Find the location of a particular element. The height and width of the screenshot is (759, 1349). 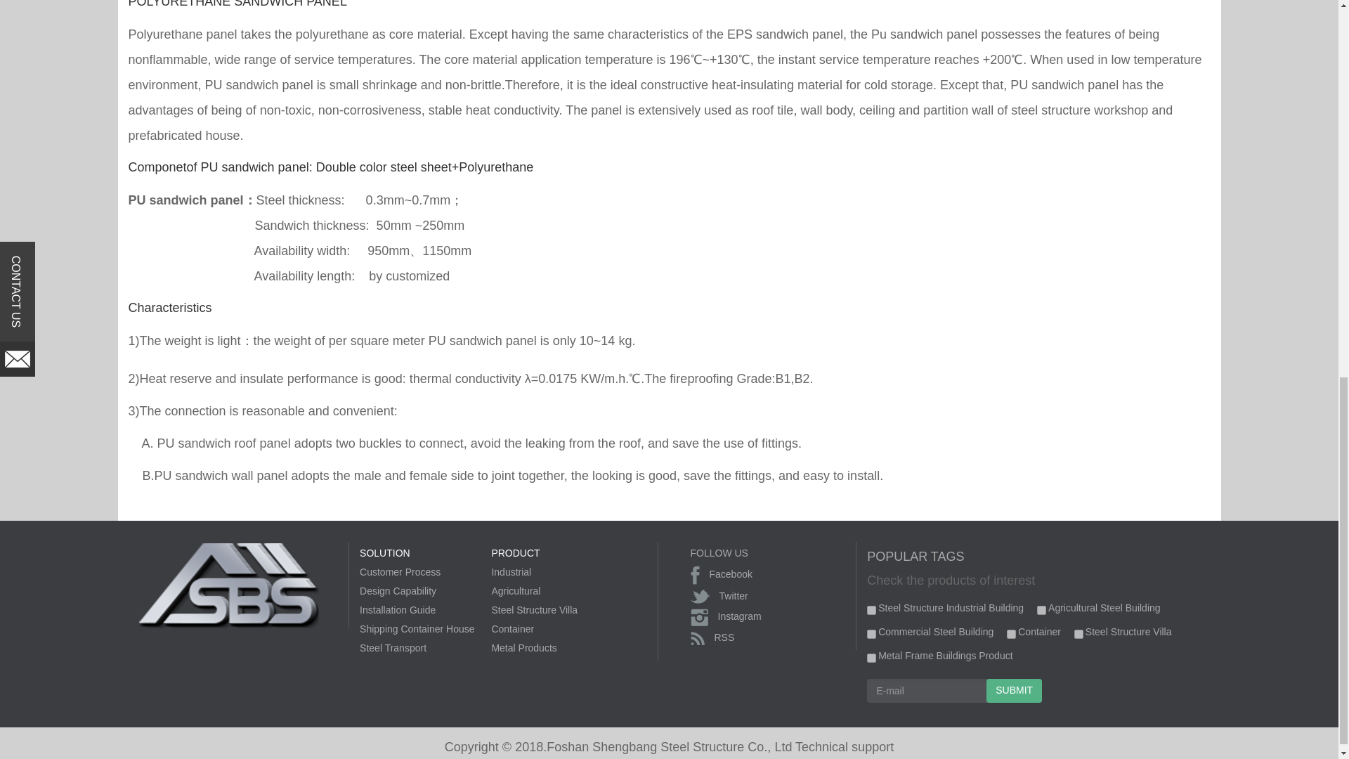

Steel Structure Villa is located at coordinates (1078, 634).